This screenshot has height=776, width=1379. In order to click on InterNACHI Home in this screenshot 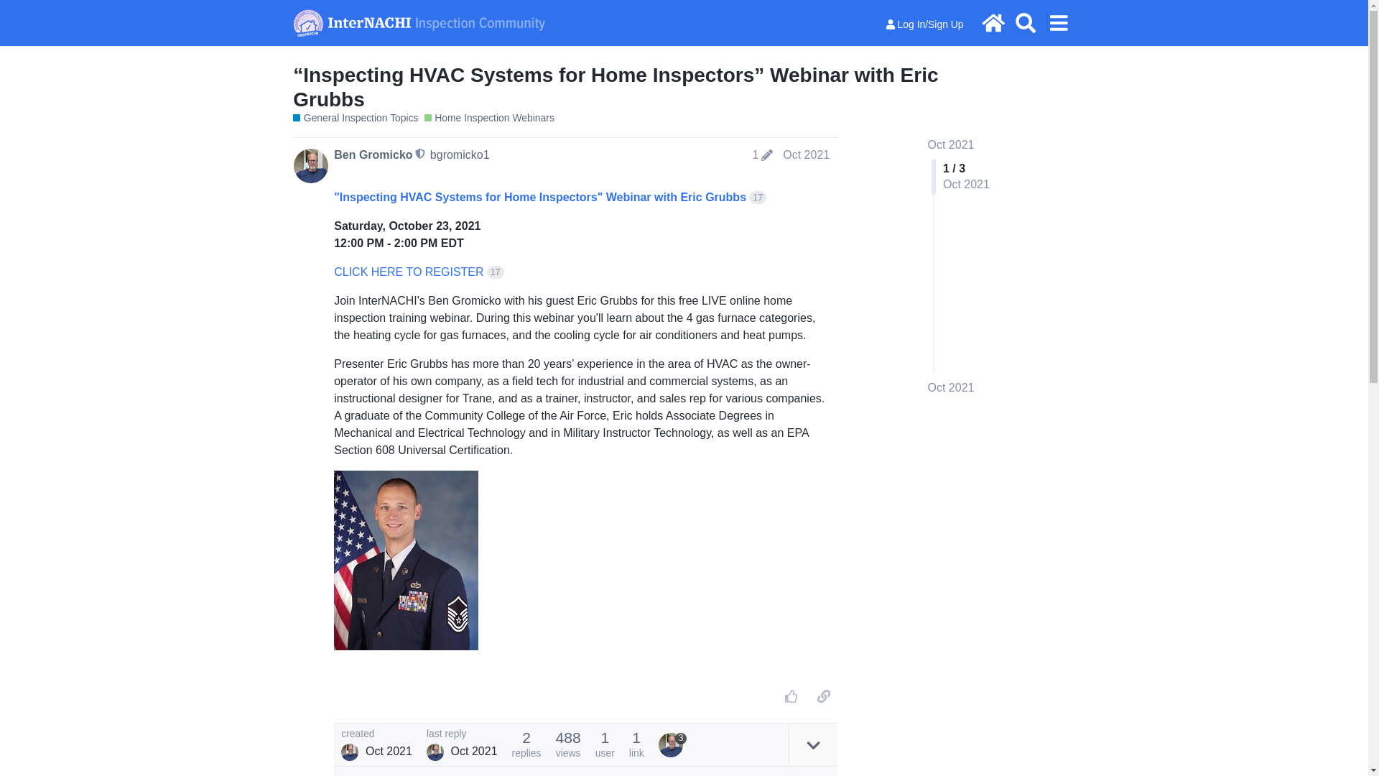, I will do `click(993, 22)`.